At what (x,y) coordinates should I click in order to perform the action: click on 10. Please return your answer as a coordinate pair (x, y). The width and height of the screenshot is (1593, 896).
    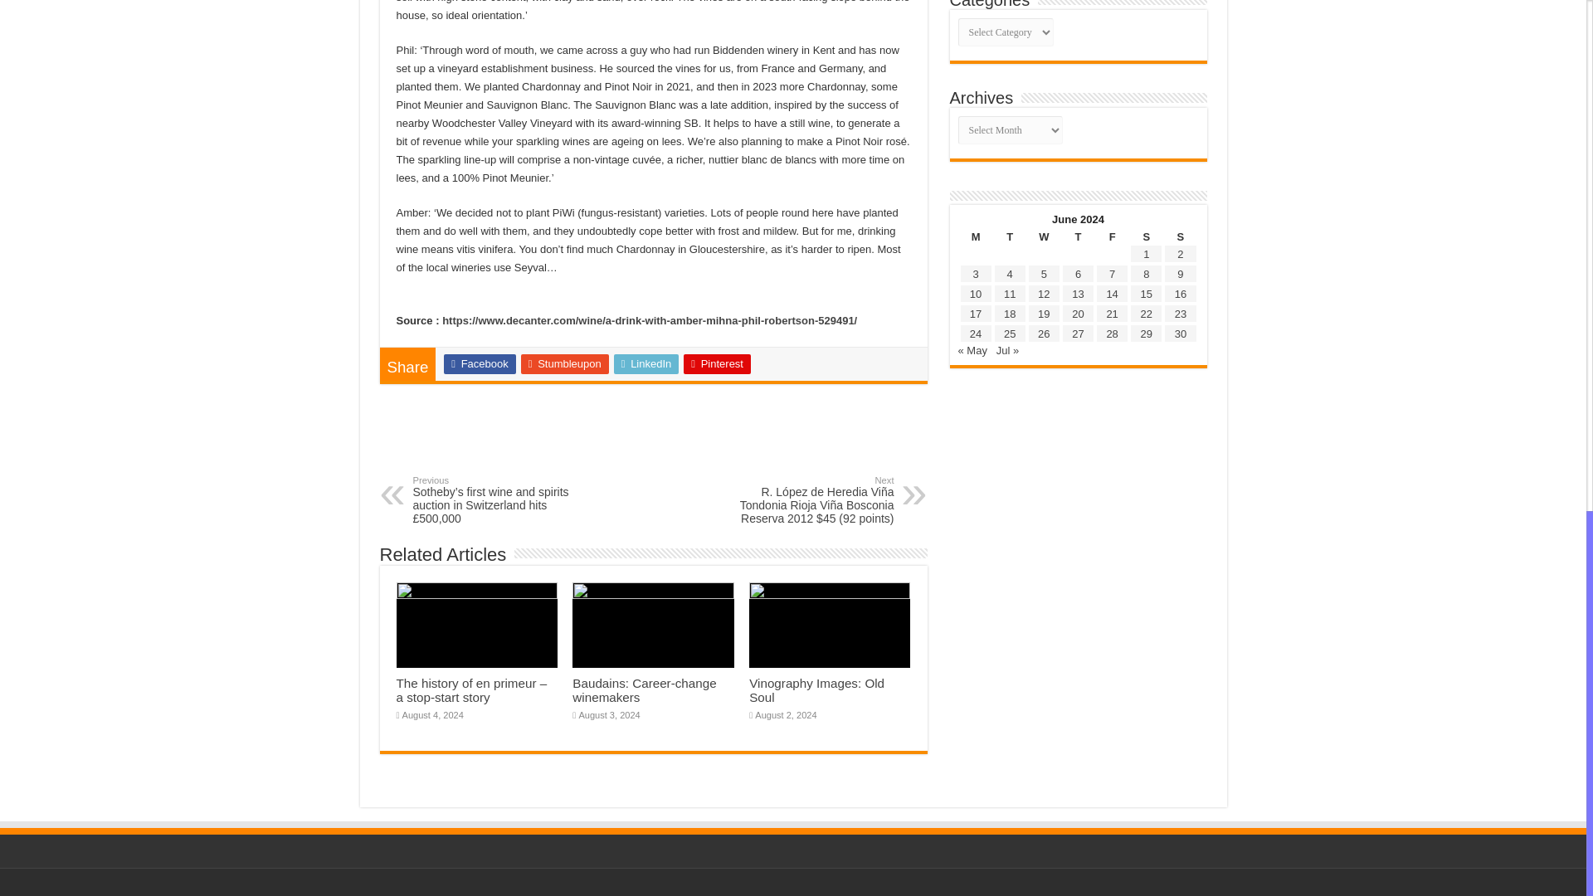
    Looking at the image, I should click on (976, 294).